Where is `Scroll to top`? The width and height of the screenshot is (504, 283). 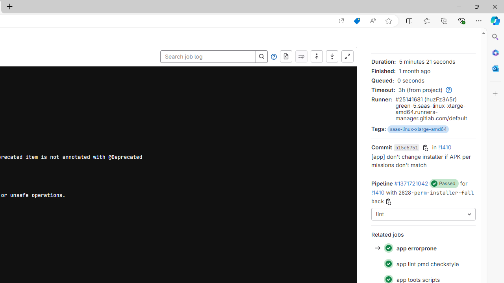 Scroll to top is located at coordinates (317, 57).